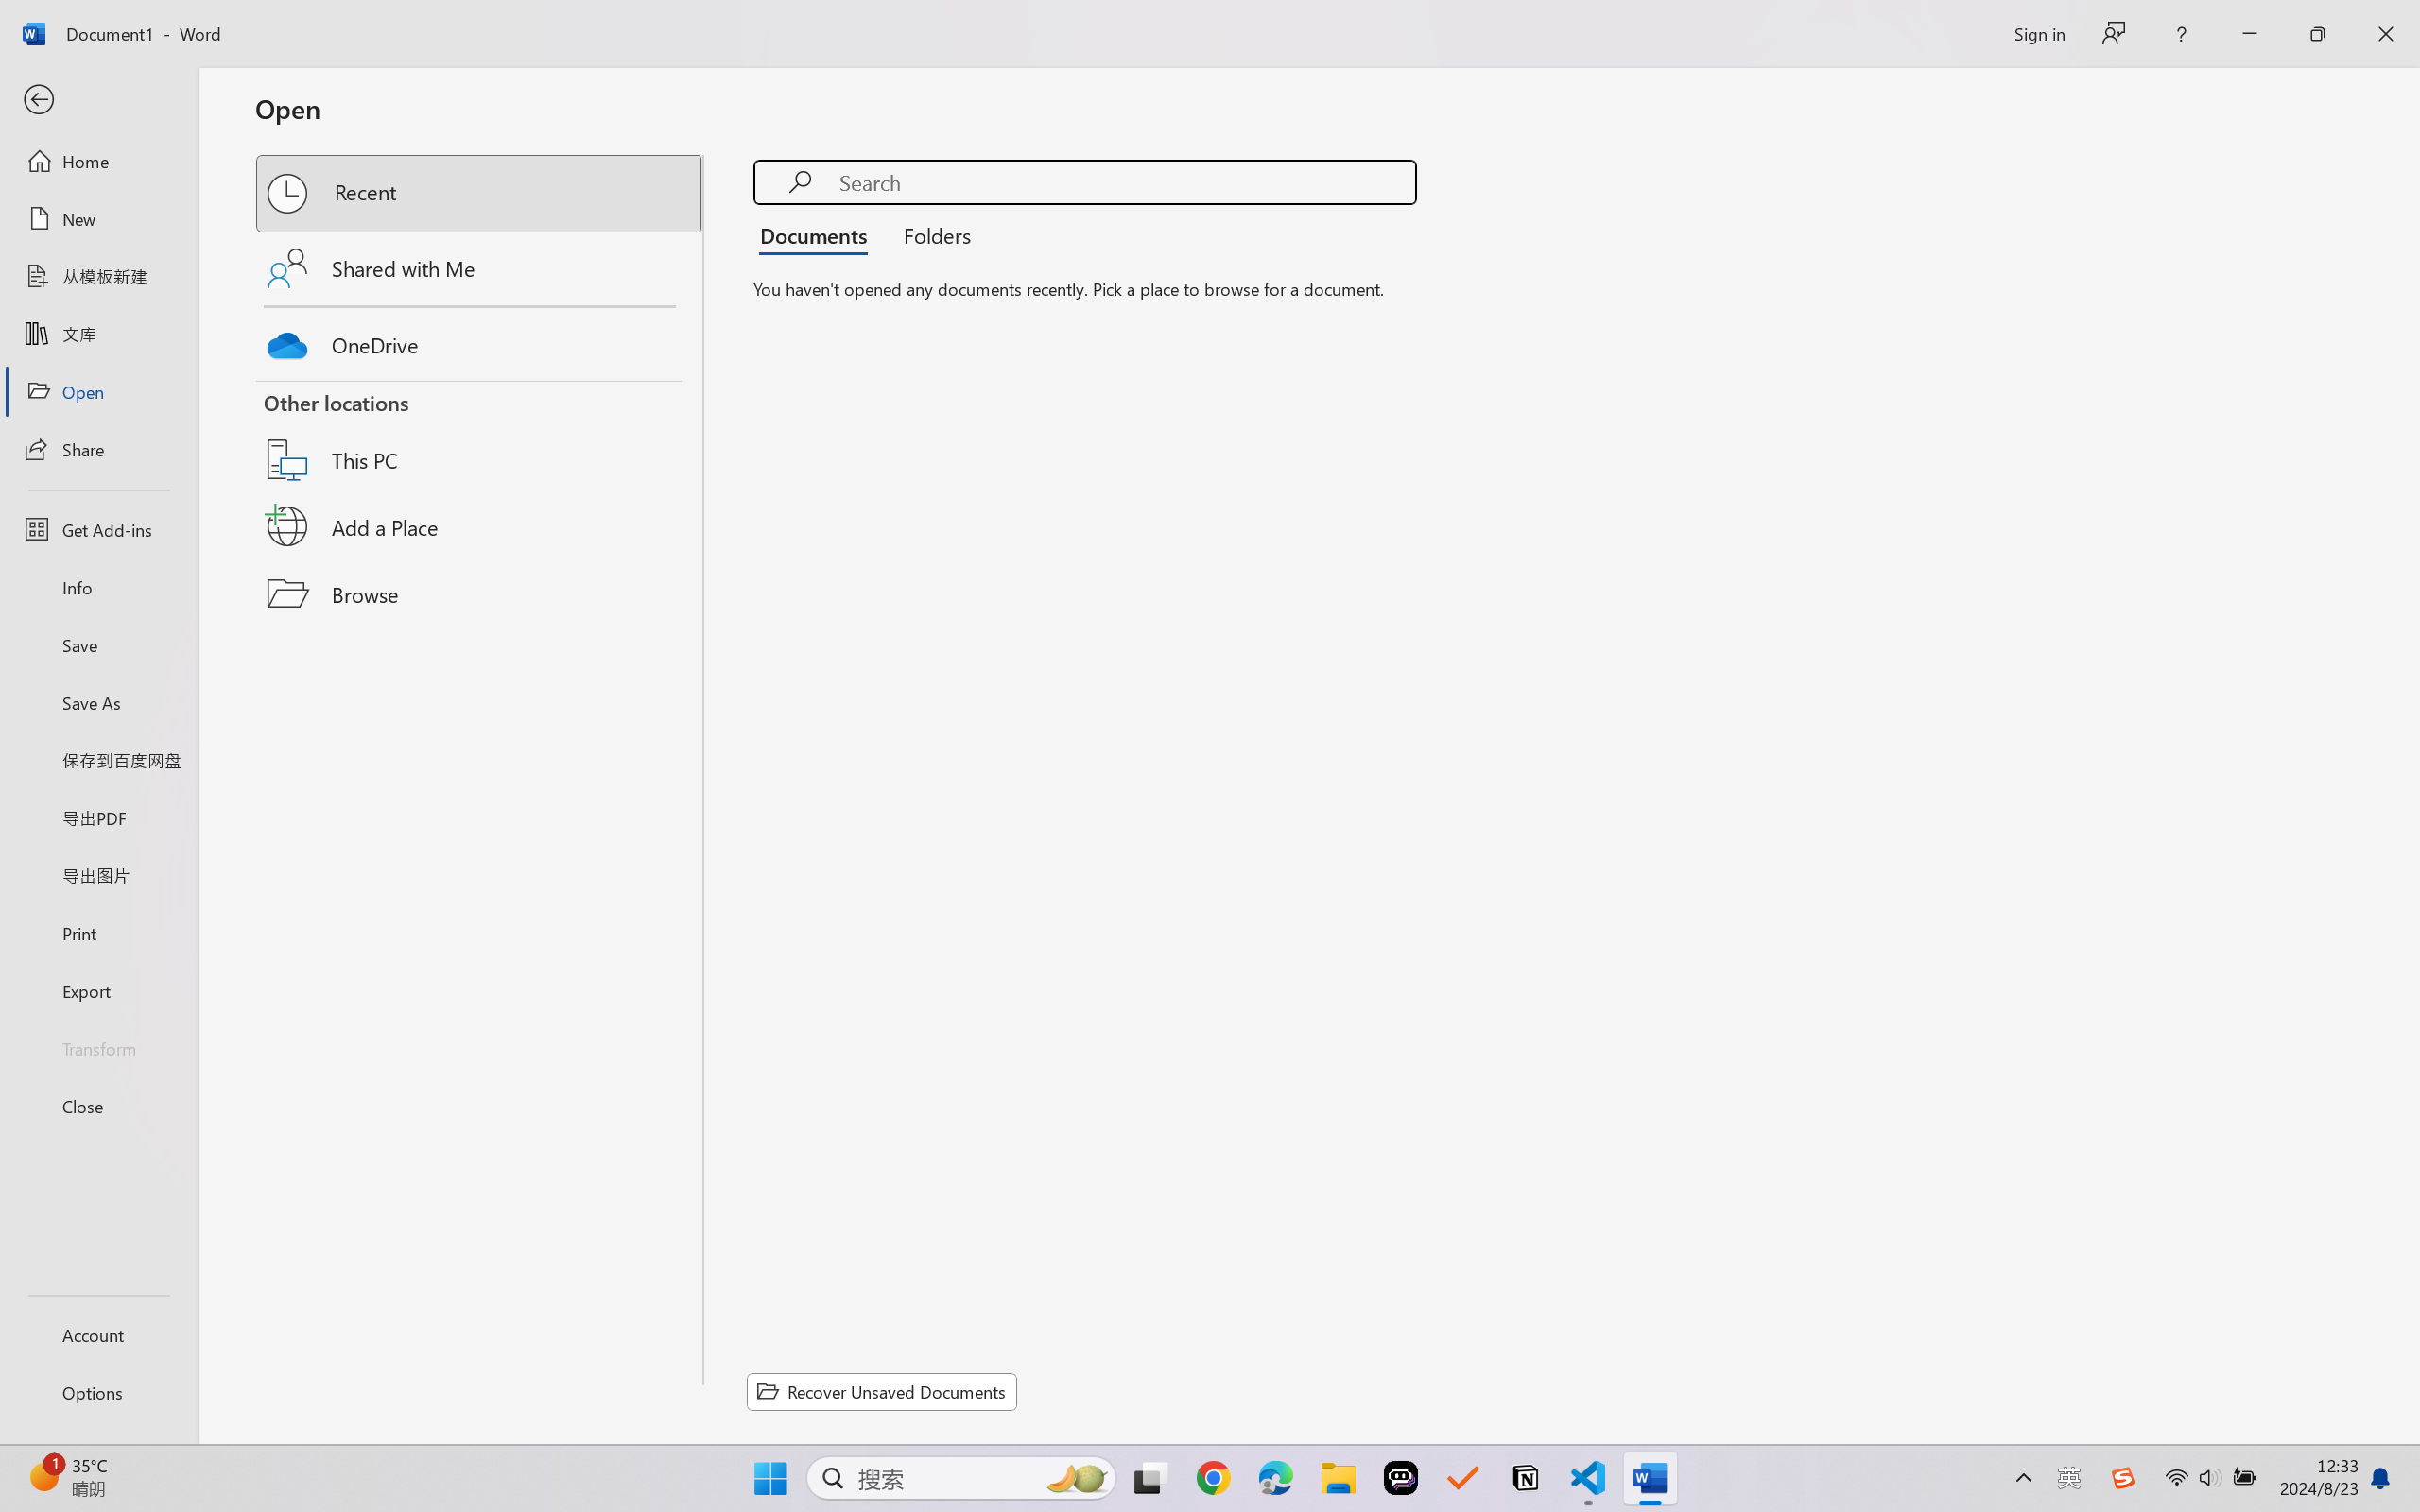 This screenshot has width=2420, height=1512. I want to click on Export, so click(98, 990).